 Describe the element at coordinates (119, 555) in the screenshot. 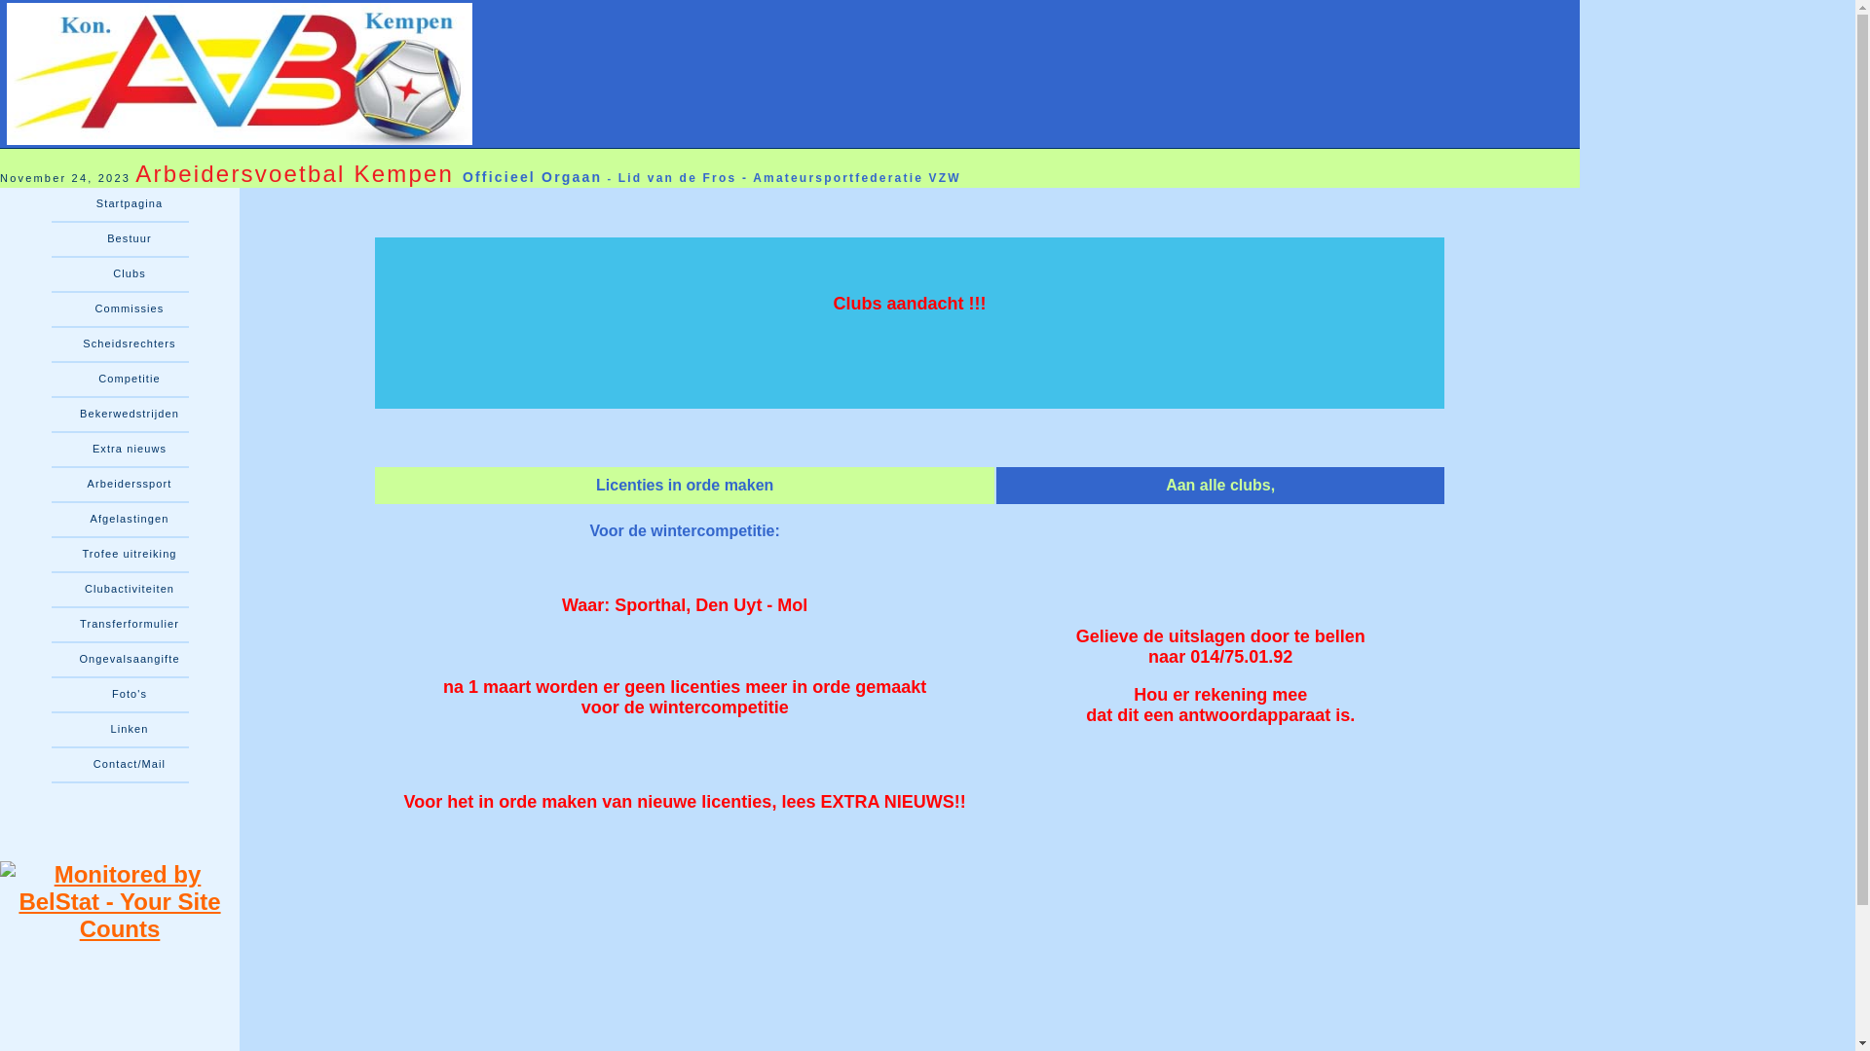

I see `Trofee uitreiking` at that location.